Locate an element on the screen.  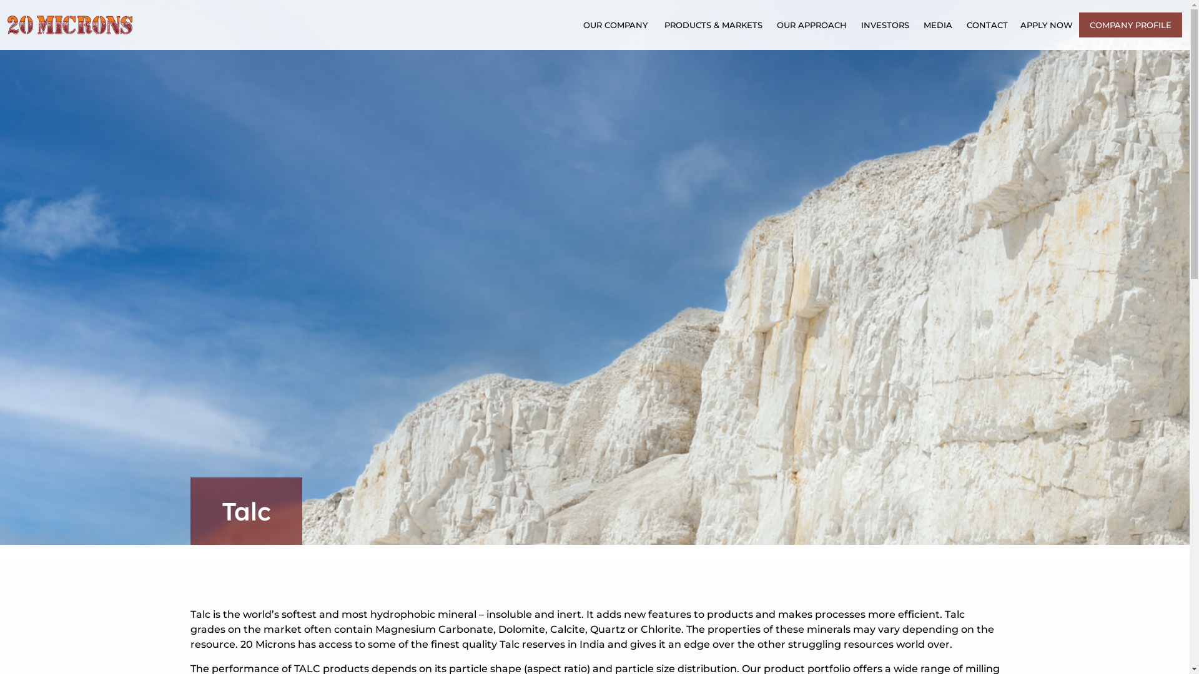
INVESTORS is located at coordinates (886, 25).